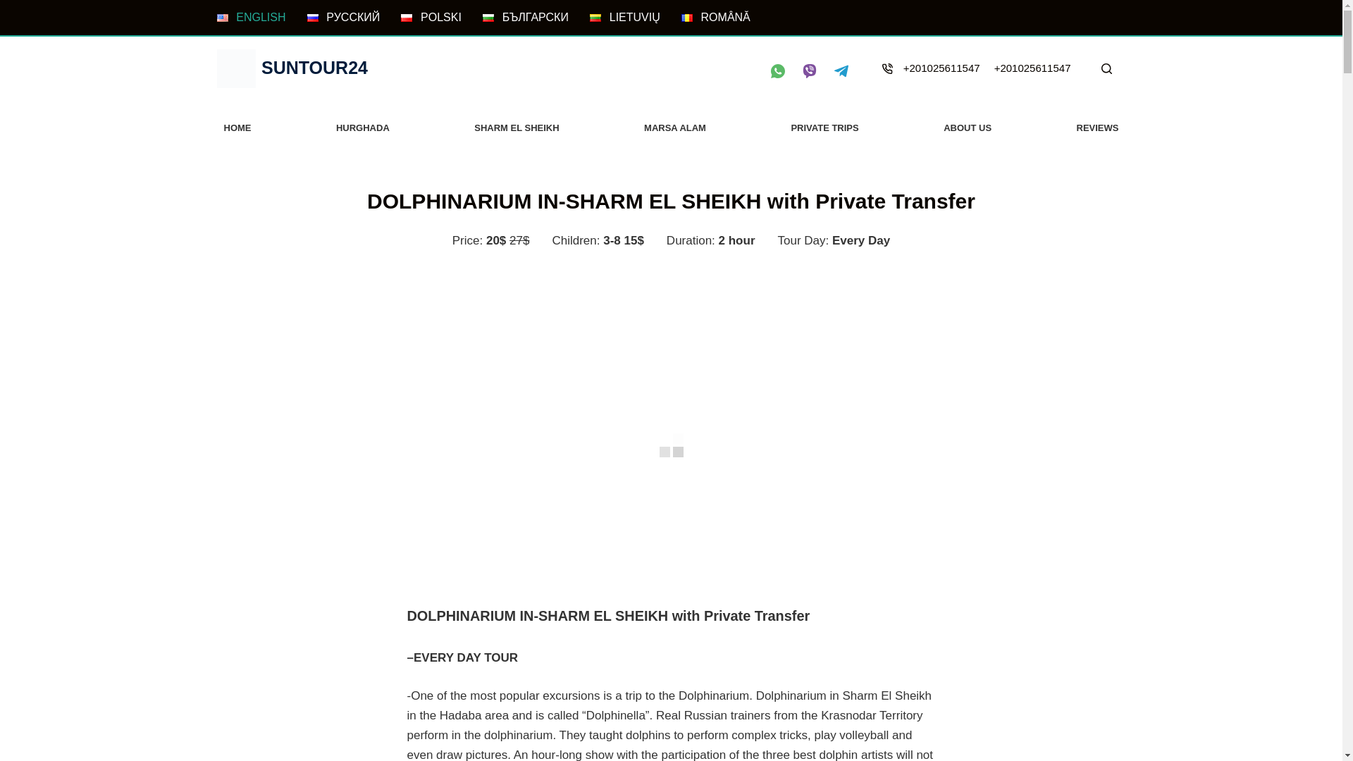 This screenshot has height=761, width=1353. What do you see at coordinates (824, 128) in the screenshot?
I see `PRIVATE TRIPS` at bounding box center [824, 128].